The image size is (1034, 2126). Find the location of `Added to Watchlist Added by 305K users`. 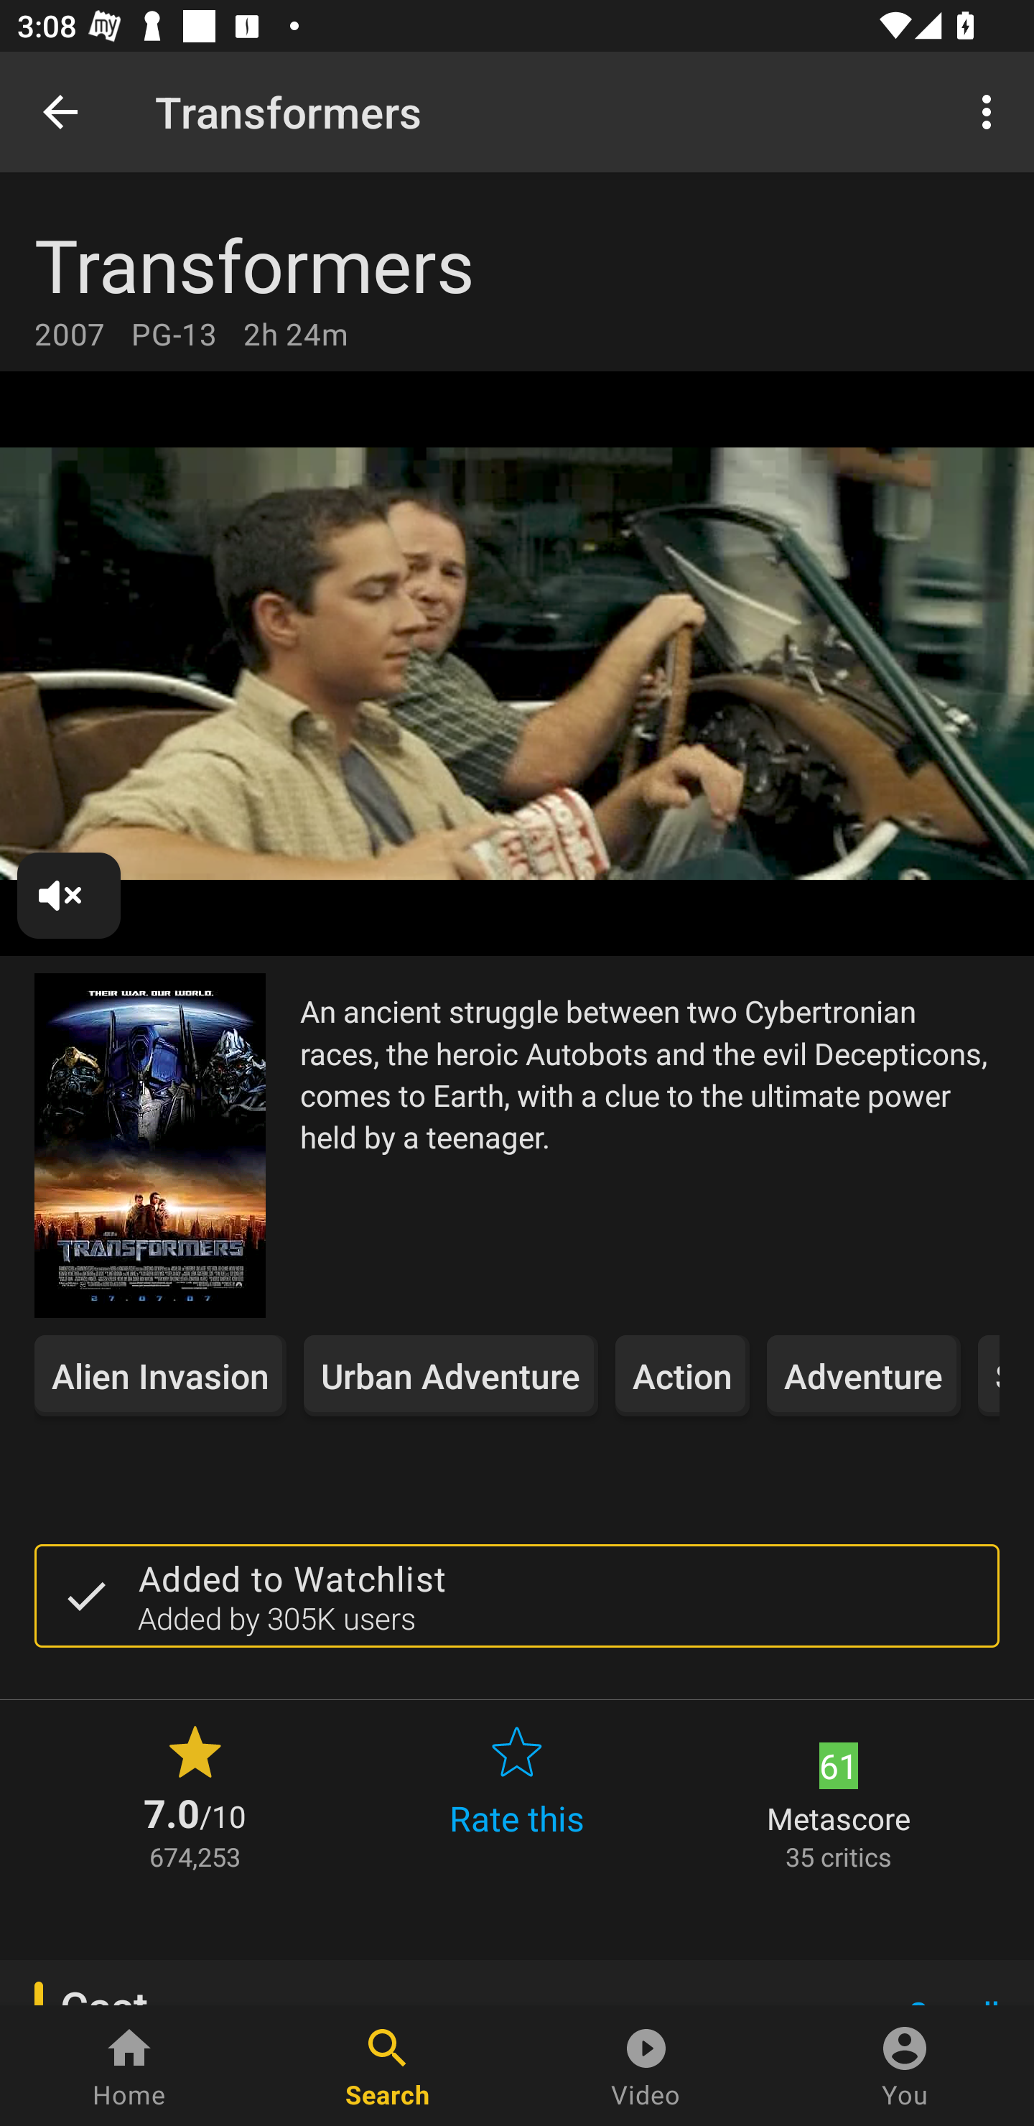

Added to Watchlist Added by 305K users is located at coordinates (517, 1595).